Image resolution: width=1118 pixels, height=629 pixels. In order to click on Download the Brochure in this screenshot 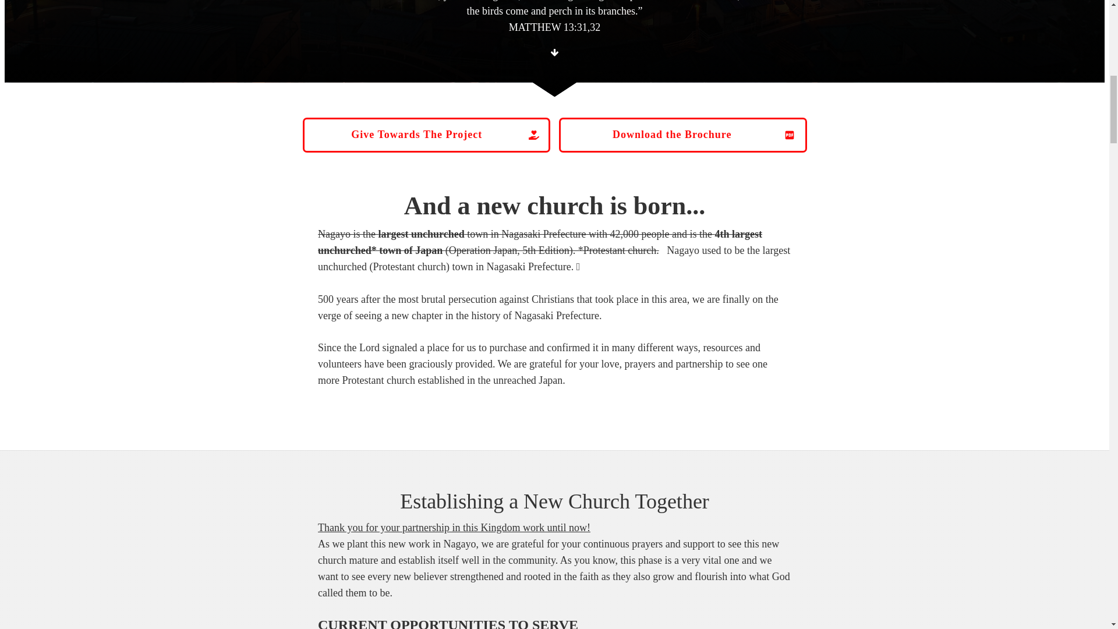, I will do `click(683, 135)`.